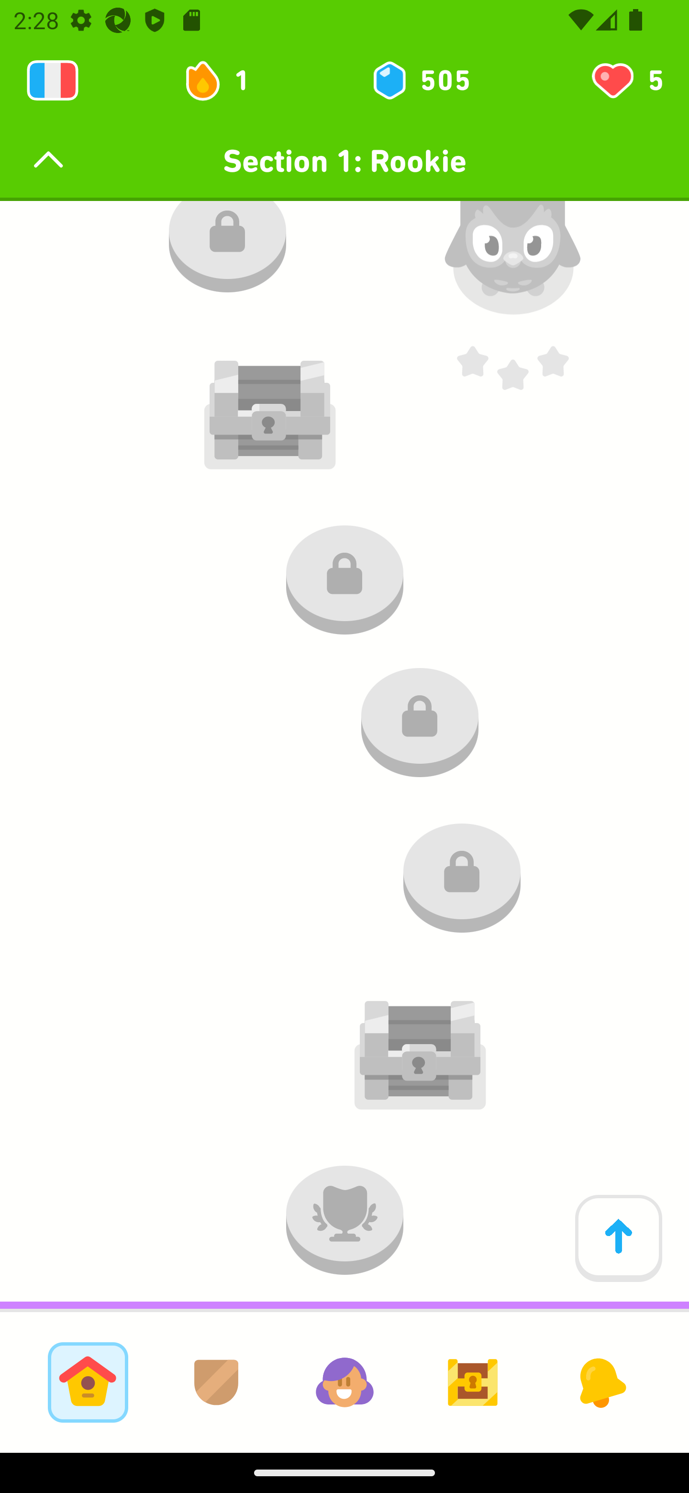  I want to click on Goals Tab, so click(473, 1382).